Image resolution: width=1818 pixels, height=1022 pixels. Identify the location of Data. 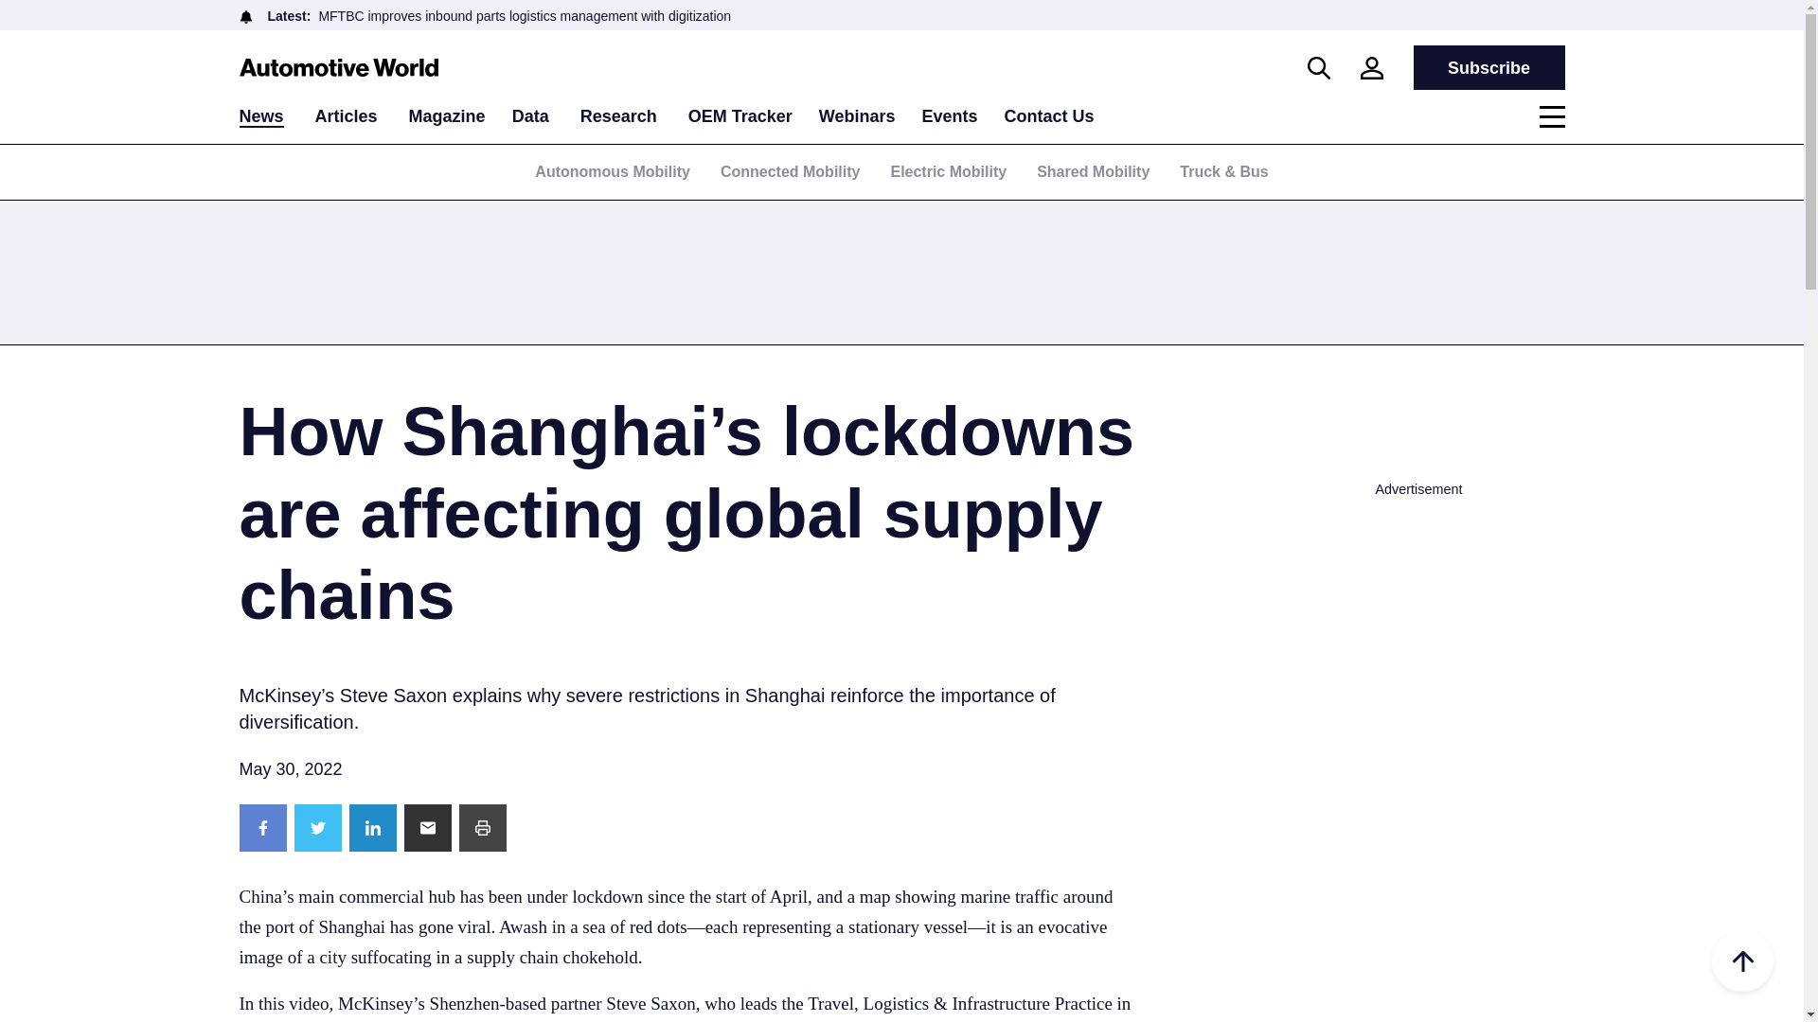
(530, 115).